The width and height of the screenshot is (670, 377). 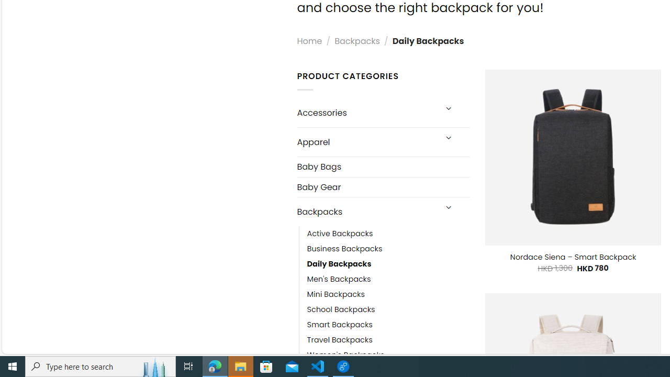 What do you see at coordinates (388, 294) in the screenshot?
I see `Mini Backpacks` at bounding box center [388, 294].